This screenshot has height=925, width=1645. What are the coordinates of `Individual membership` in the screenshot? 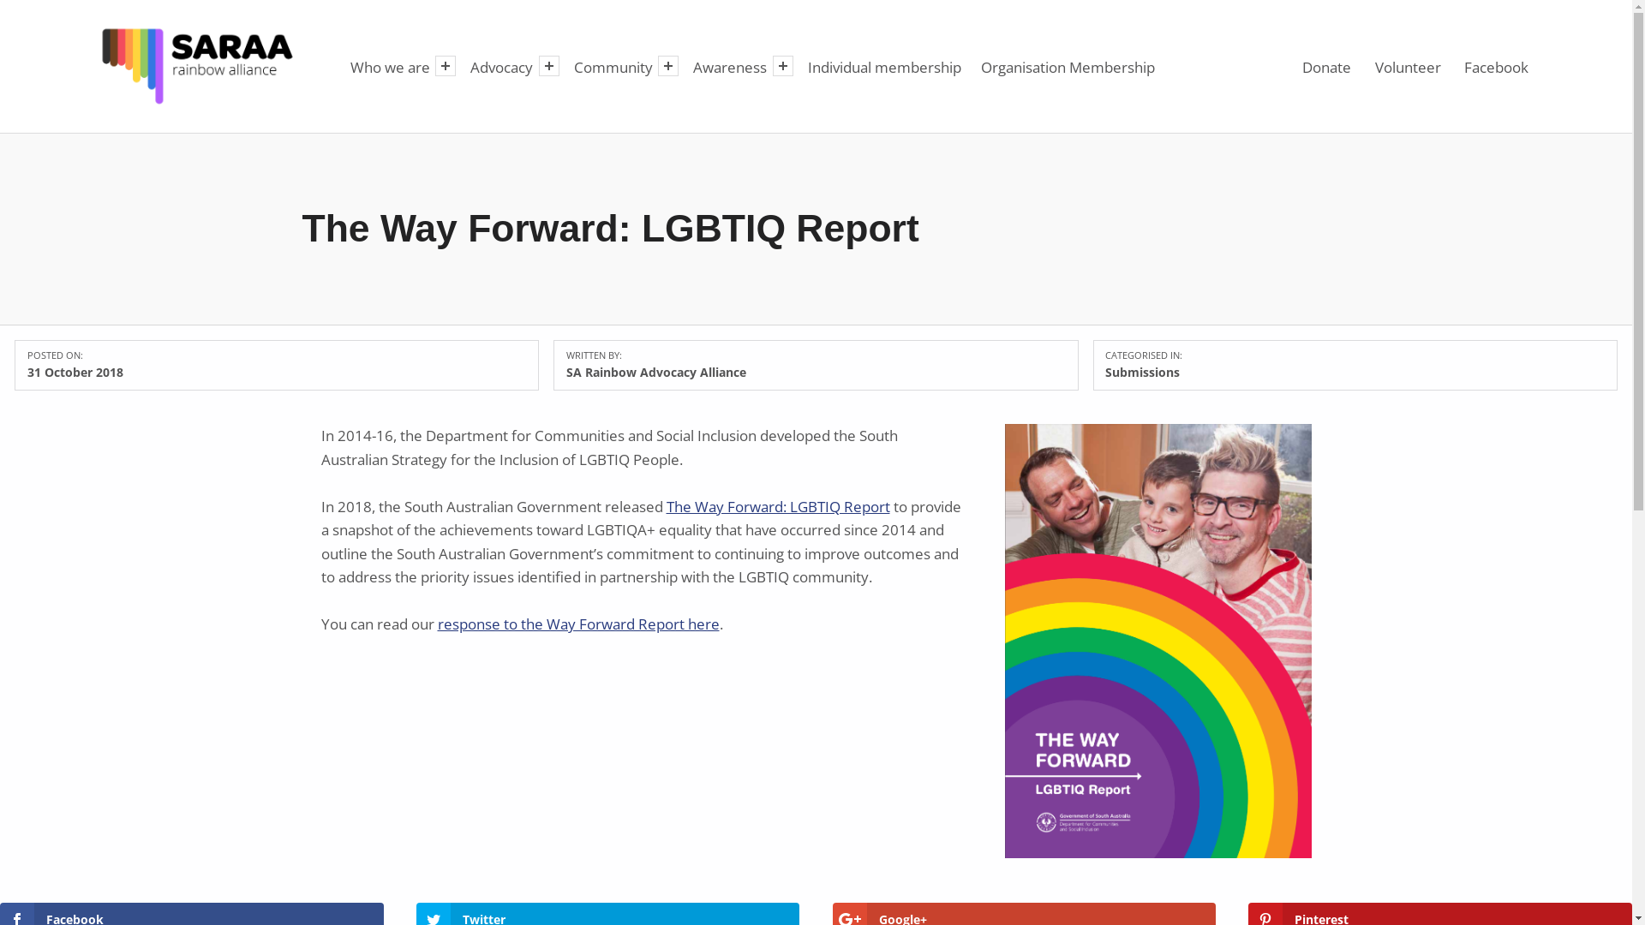 It's located at (884, 67).